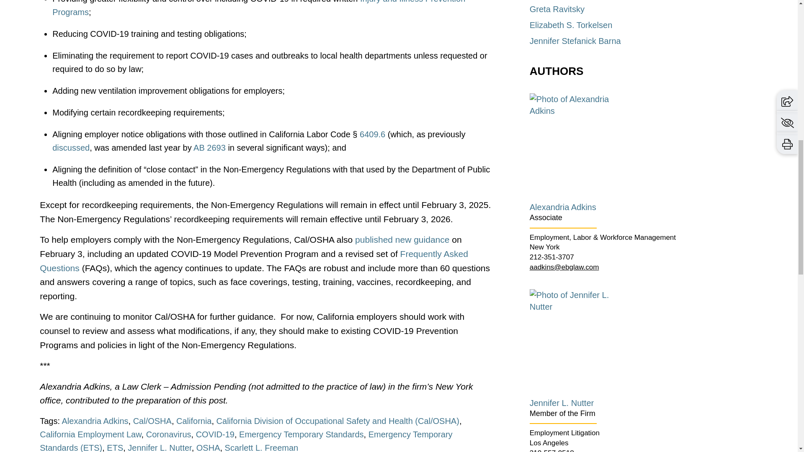 The image size is (804, 452). I want to click on published new guidance, so click(402, 239).